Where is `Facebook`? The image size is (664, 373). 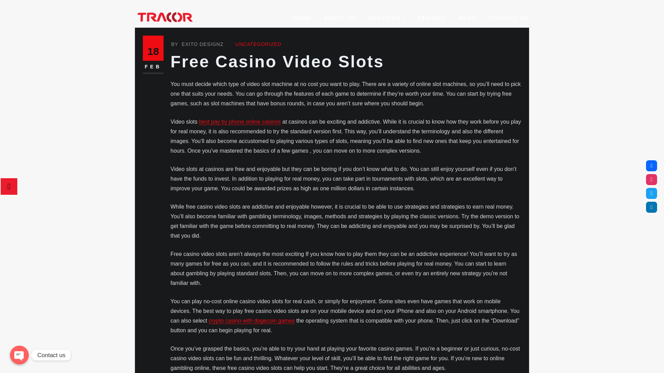
Facebook is located at coordinates (652, 166).